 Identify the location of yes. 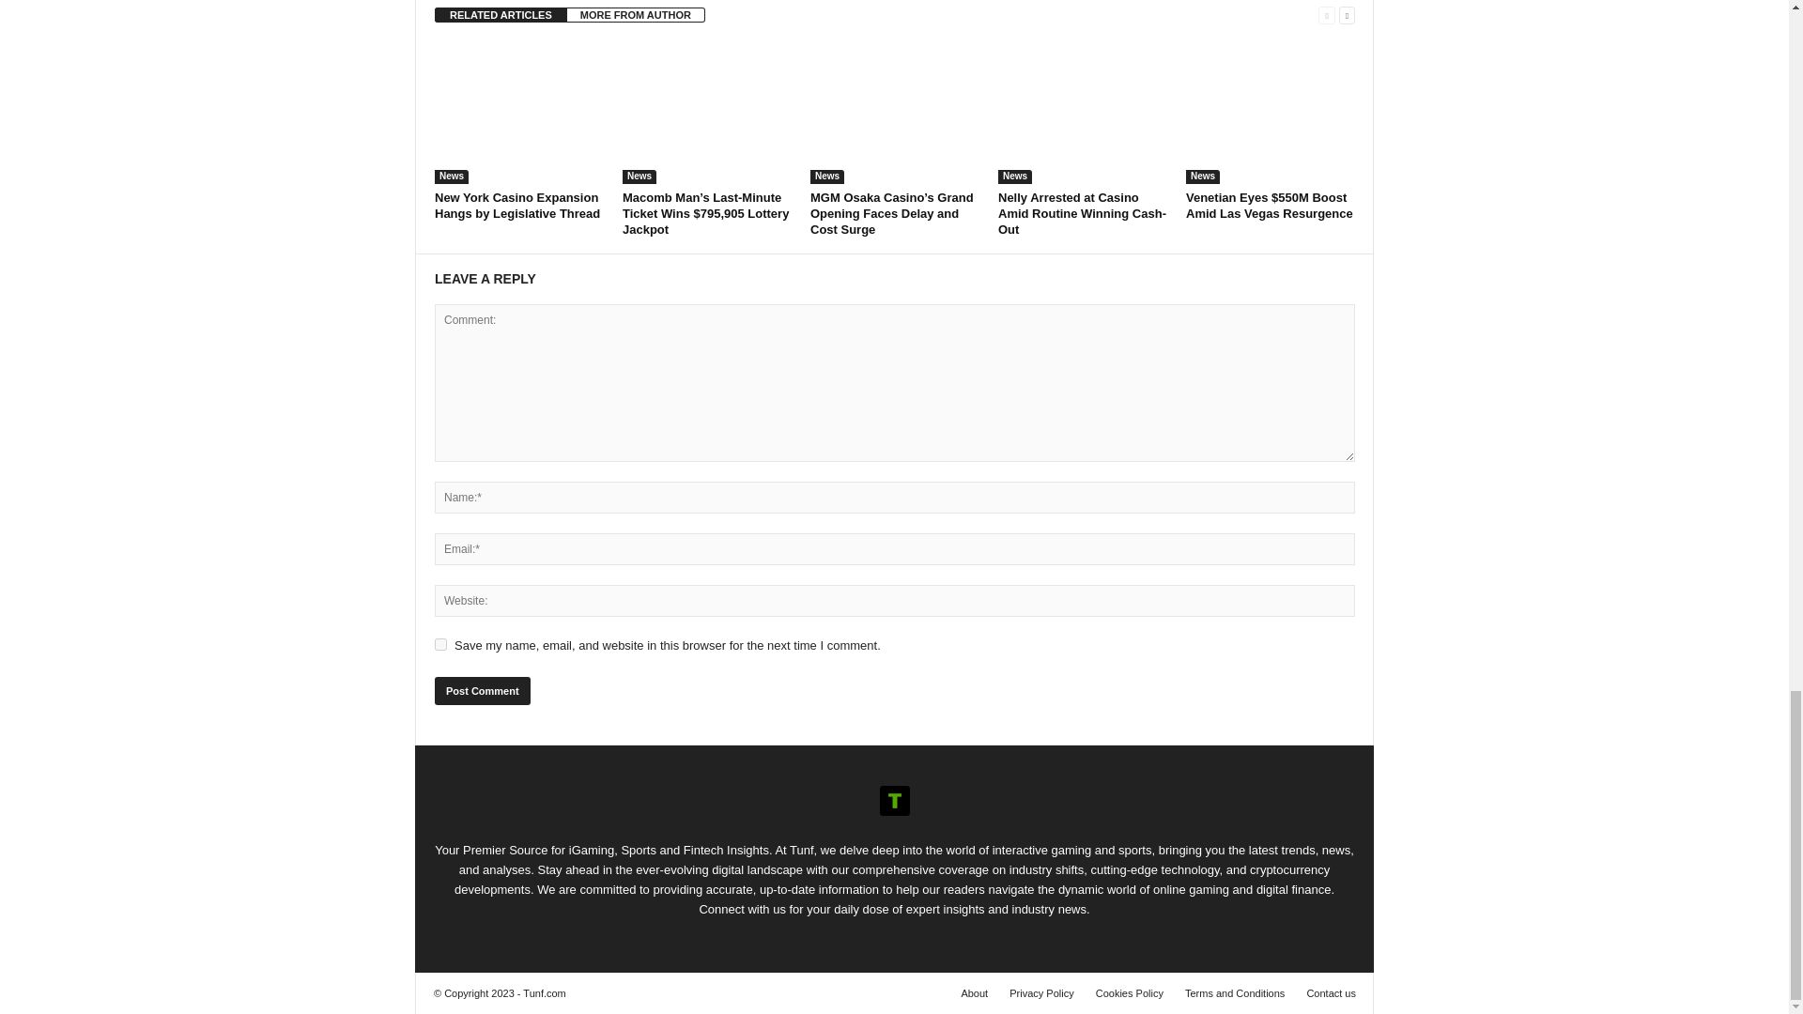
(440, 644).